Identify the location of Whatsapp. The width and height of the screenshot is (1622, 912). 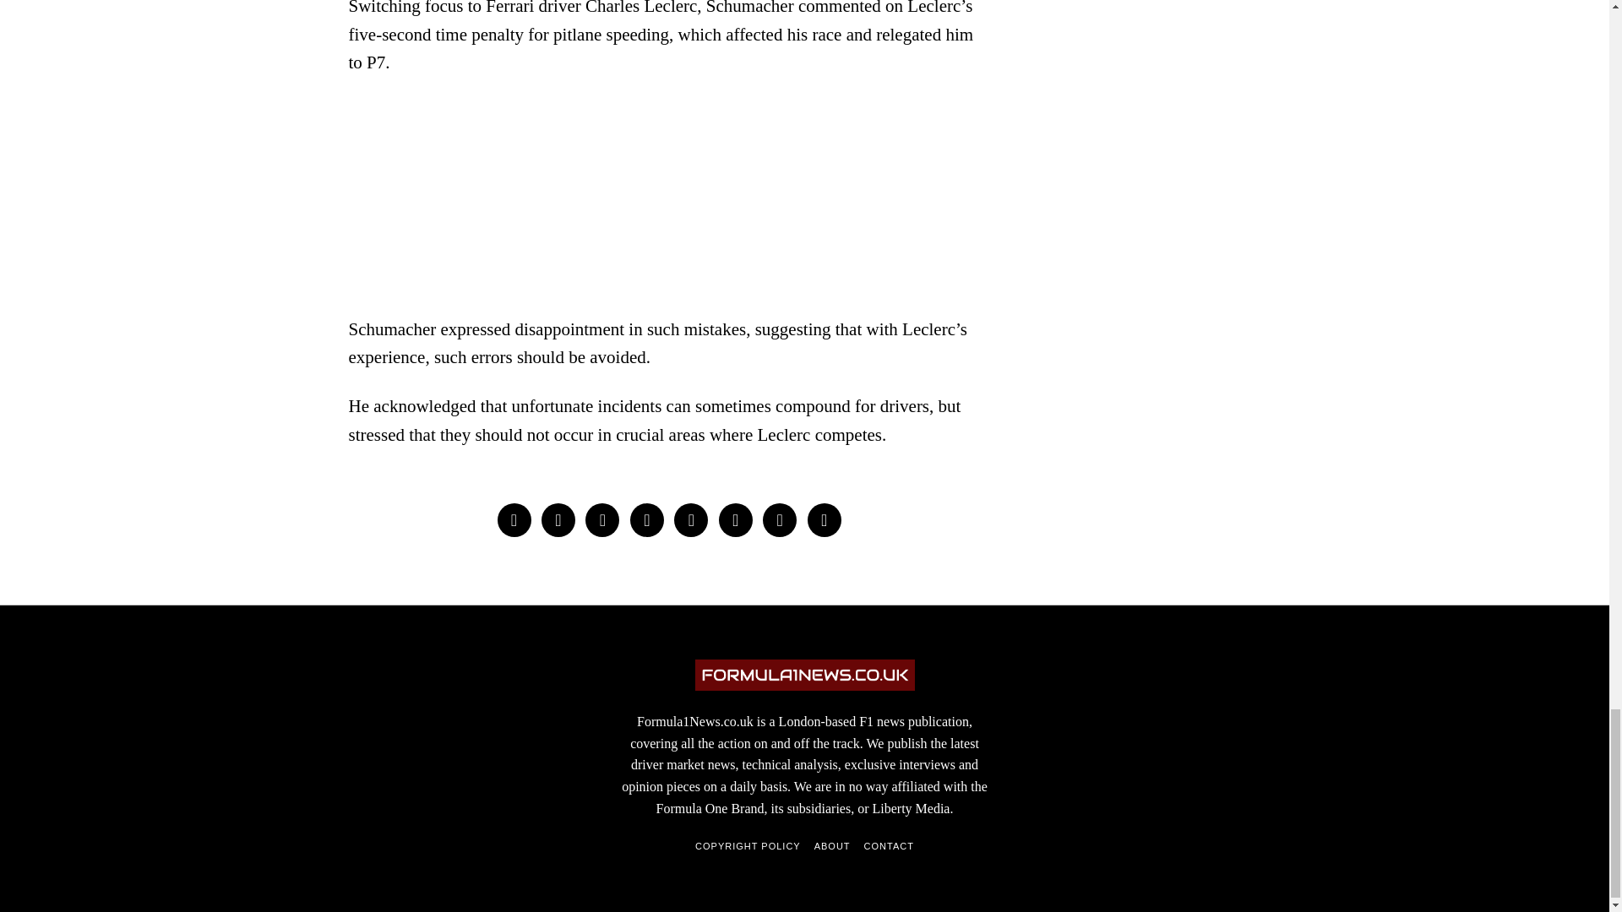
(735, 520).